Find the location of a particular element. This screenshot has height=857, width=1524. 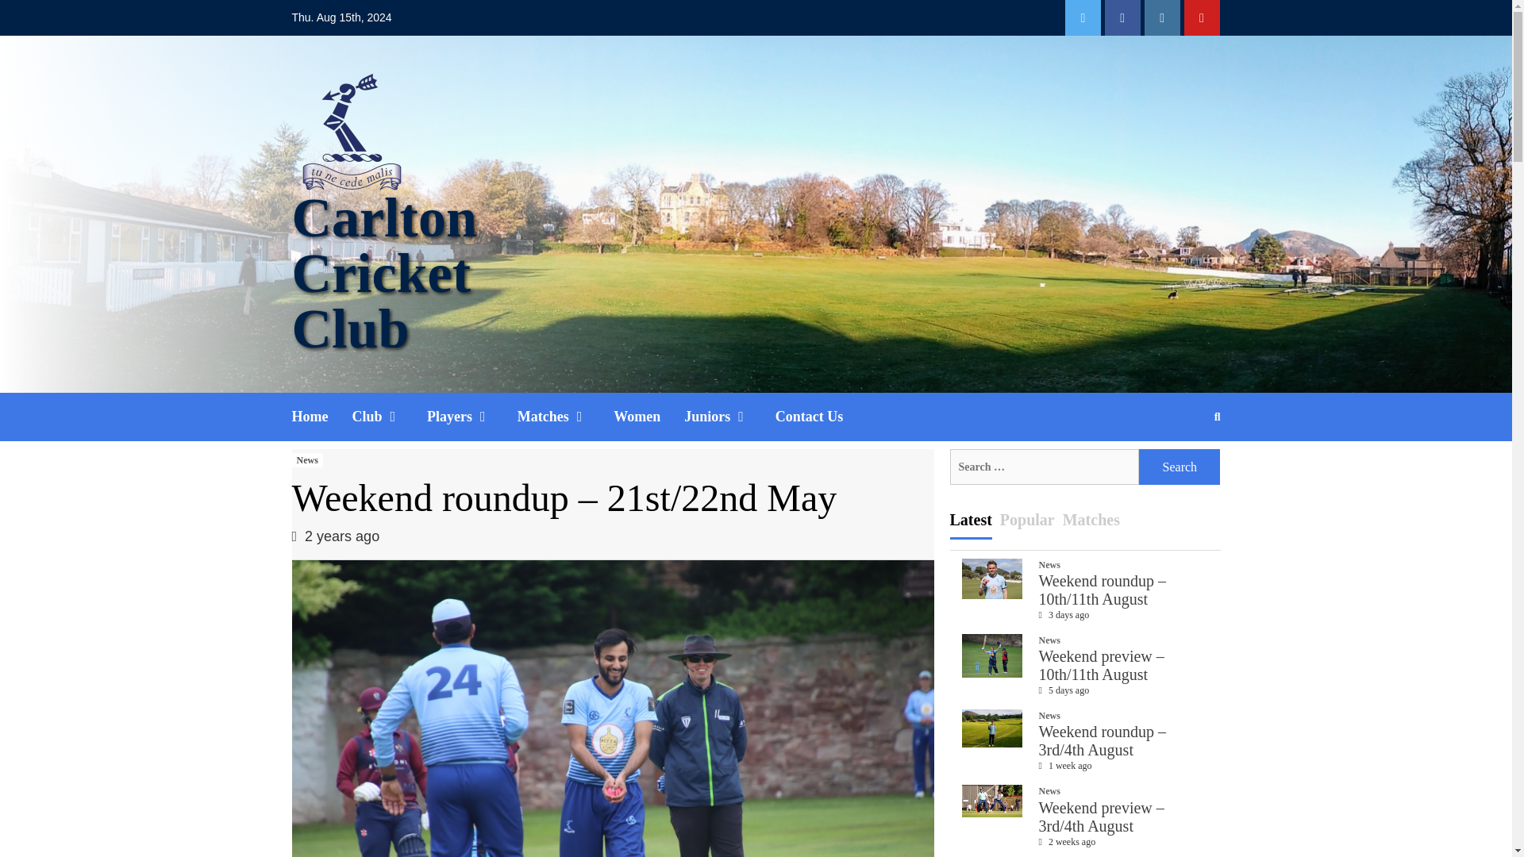

Players is located at coordinates (471, 417).